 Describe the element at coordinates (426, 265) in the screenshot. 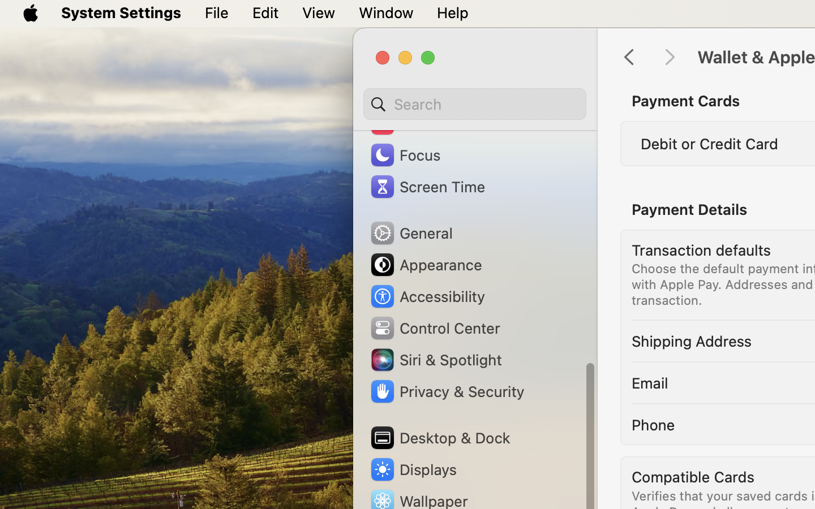

I see `Appearance` at that location.